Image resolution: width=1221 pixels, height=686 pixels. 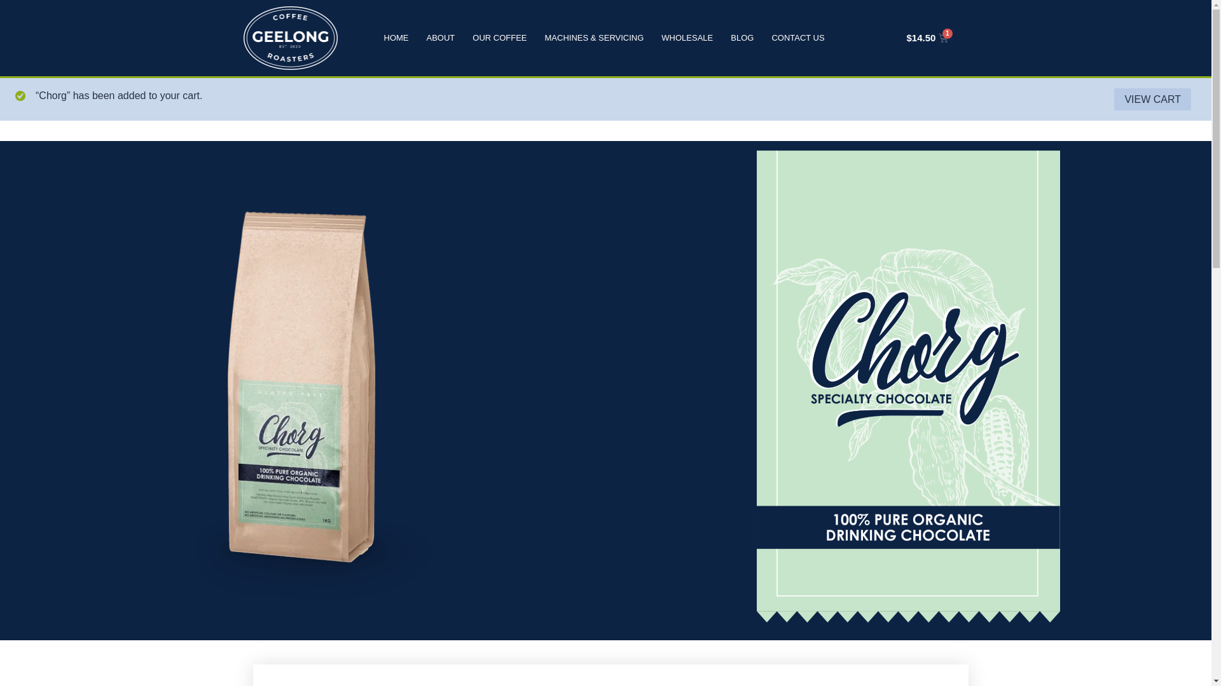 I want to click on $14.50
1, so click(x=927, y=38).